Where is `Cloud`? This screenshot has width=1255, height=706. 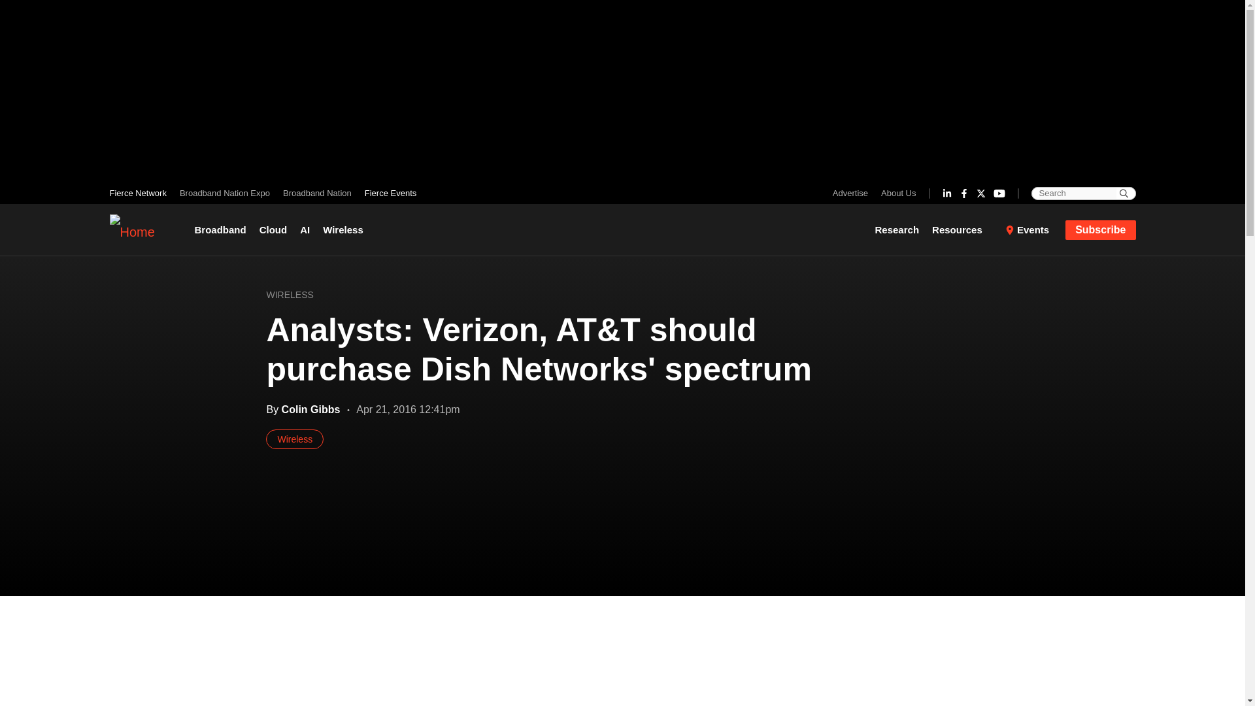 Cloud is located at coordinates (273, 230).